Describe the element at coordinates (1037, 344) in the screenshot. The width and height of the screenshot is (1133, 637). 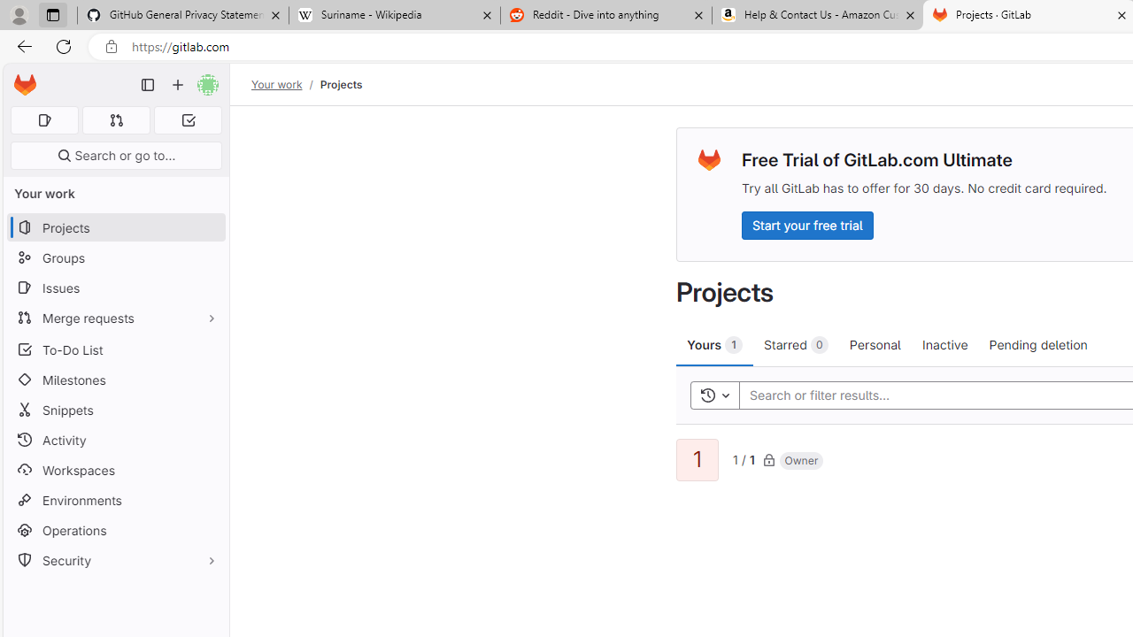
I see `Pending deletion` at that location.